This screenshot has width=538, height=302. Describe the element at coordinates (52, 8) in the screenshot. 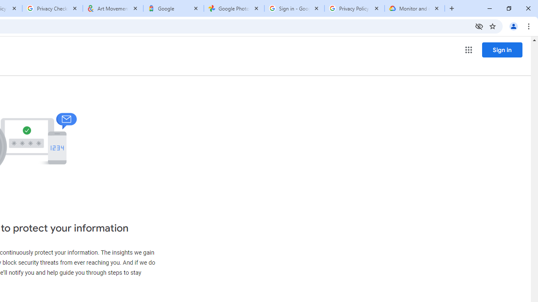

I see `Privacy Checkup` at that location.